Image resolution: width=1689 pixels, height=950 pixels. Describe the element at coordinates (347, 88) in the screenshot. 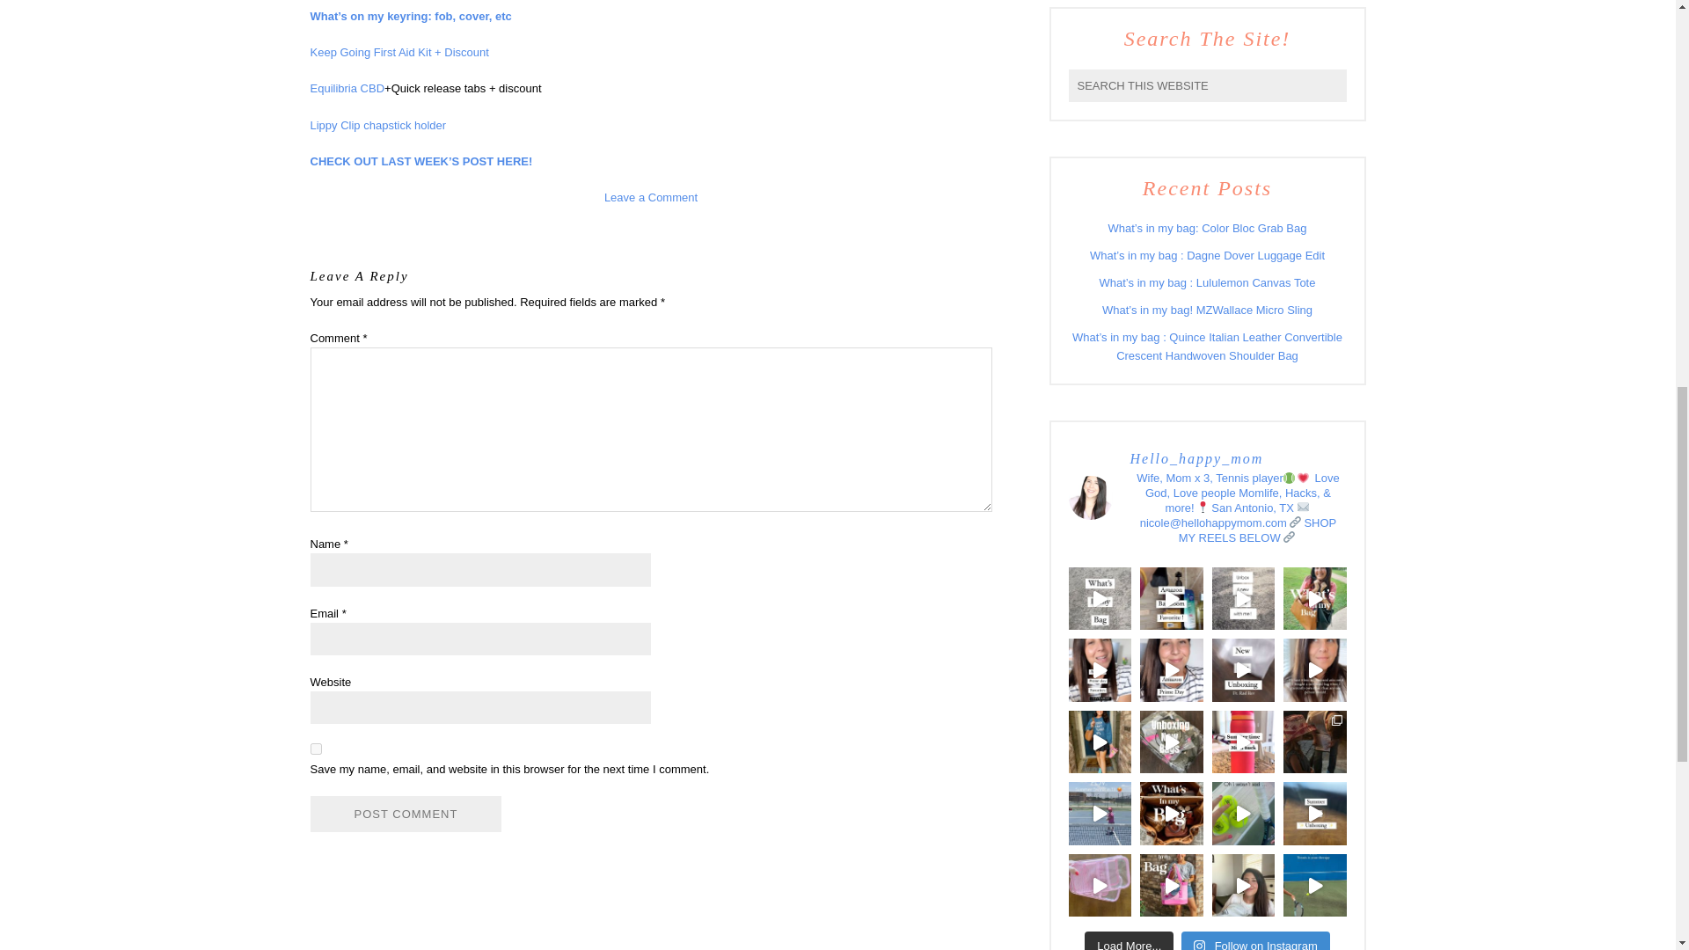

I see `Equilibria CBD` at that location.